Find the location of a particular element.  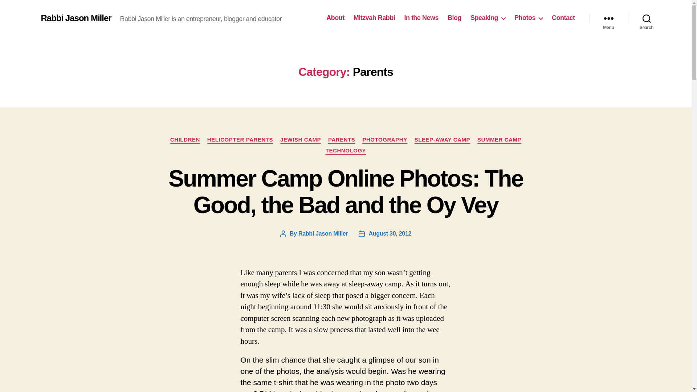

Mitzvah Rabbi is located at coordinates (374, 18).